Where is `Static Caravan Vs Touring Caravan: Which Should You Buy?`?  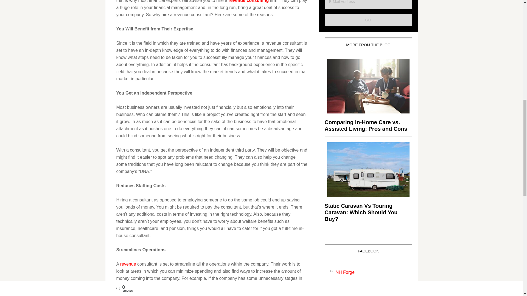
Static Caravan Vs Touring Caravan: Which Should You Buy? is located at coordinates (361, 212).